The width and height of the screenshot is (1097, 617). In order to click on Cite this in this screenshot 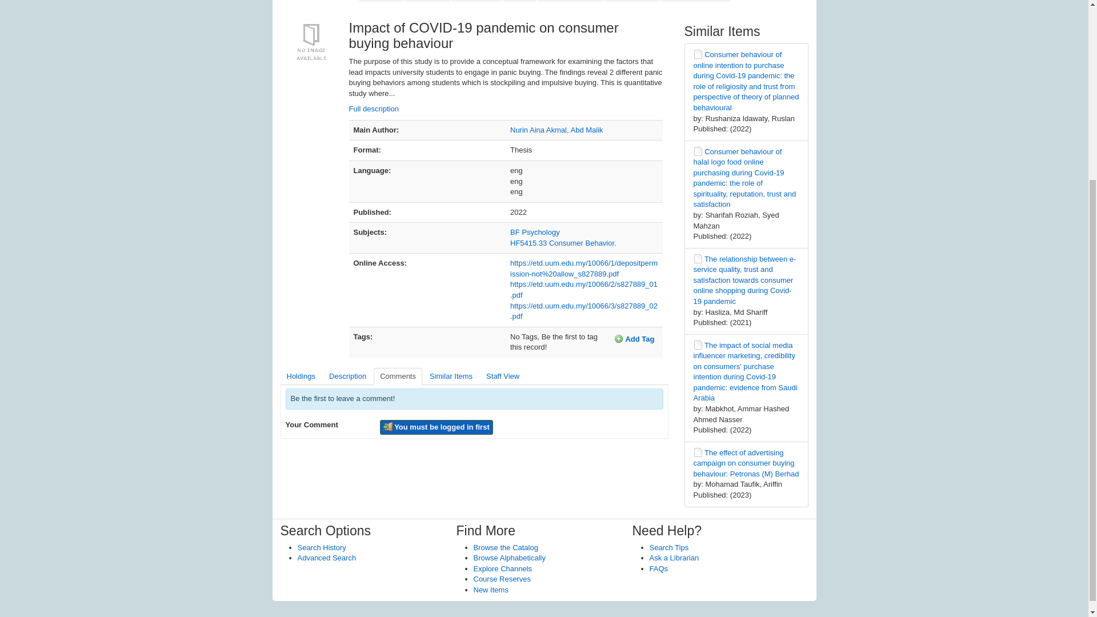, I will do `click(382, 1)`.